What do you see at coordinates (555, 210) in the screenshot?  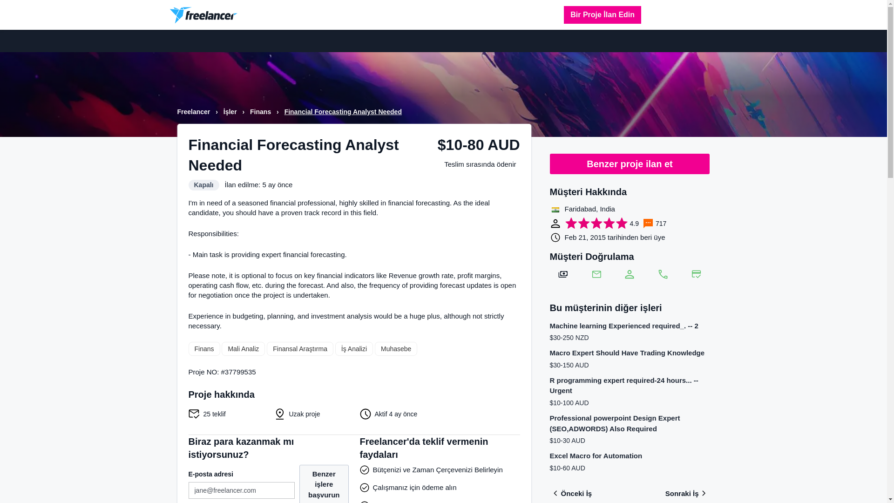 I see `India` at bounding box center [555, 210].